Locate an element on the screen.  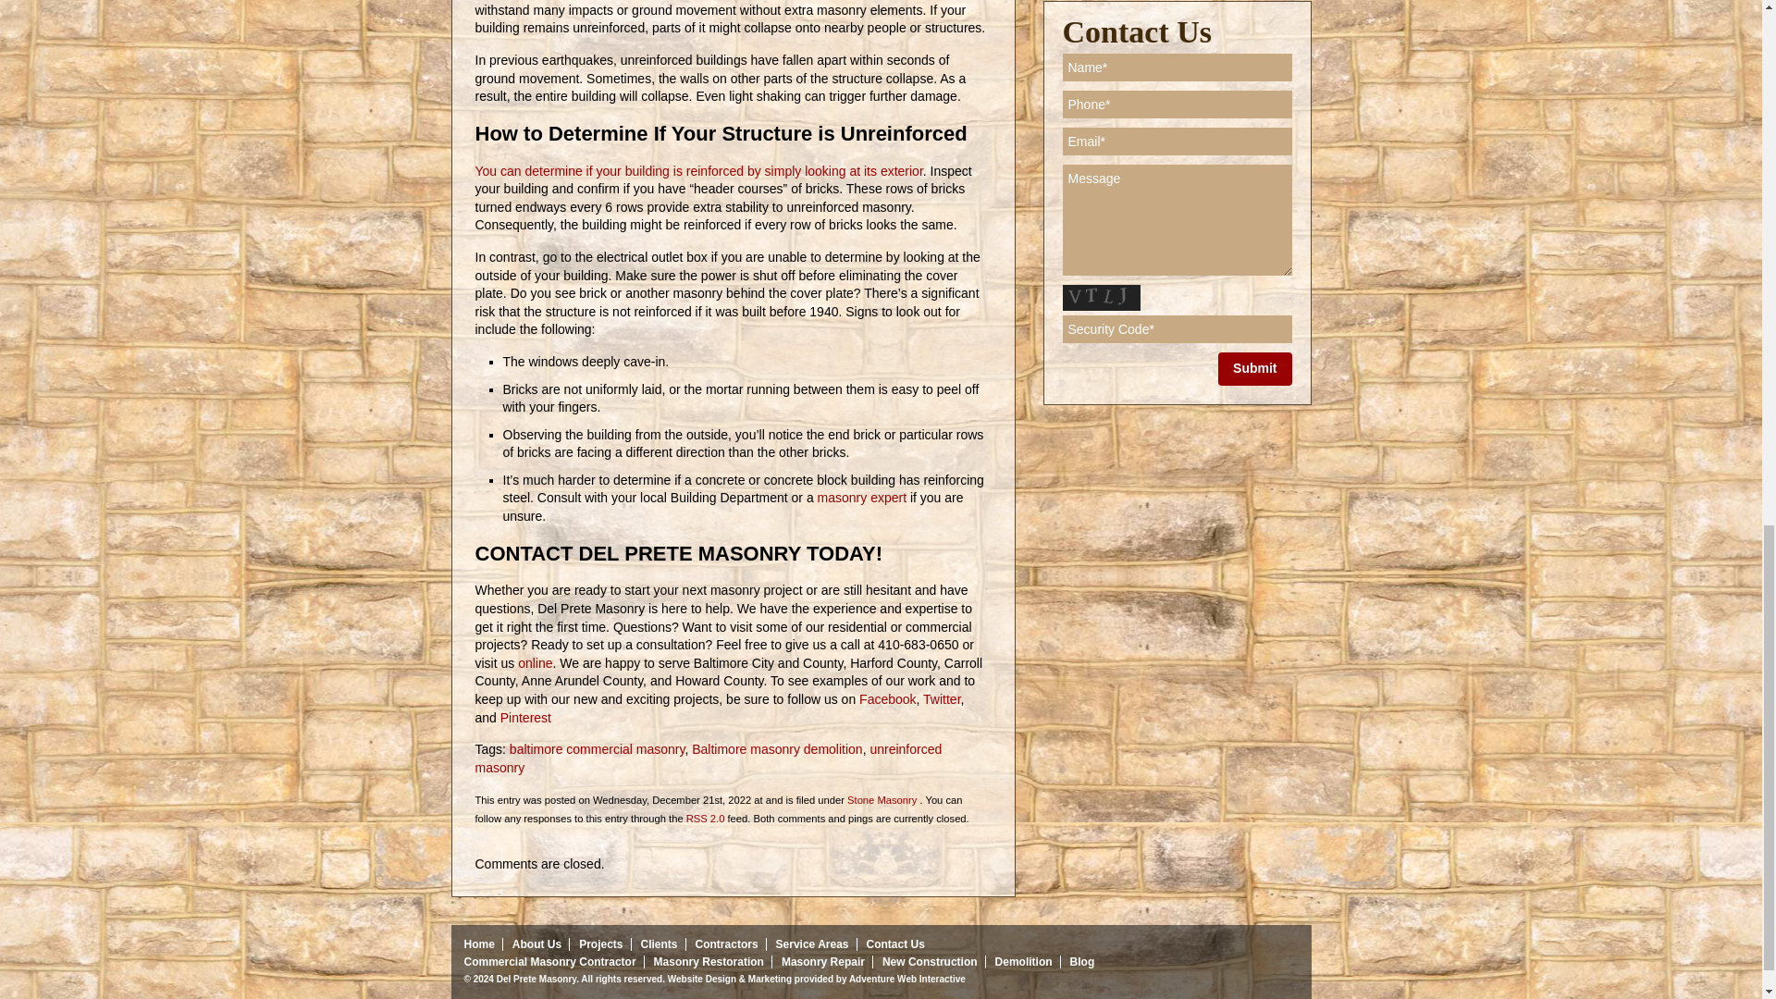
Stone Masonry is located at coordinates (881, 799).